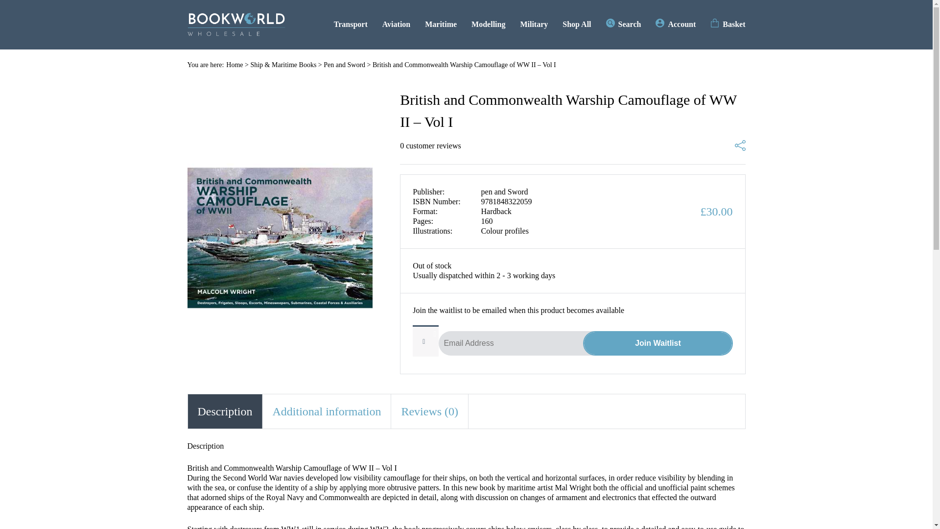  What do you see at coordinates (430, 146) in the screenshot?
I see `0 customer reviews` at bounding box center [430, 146].